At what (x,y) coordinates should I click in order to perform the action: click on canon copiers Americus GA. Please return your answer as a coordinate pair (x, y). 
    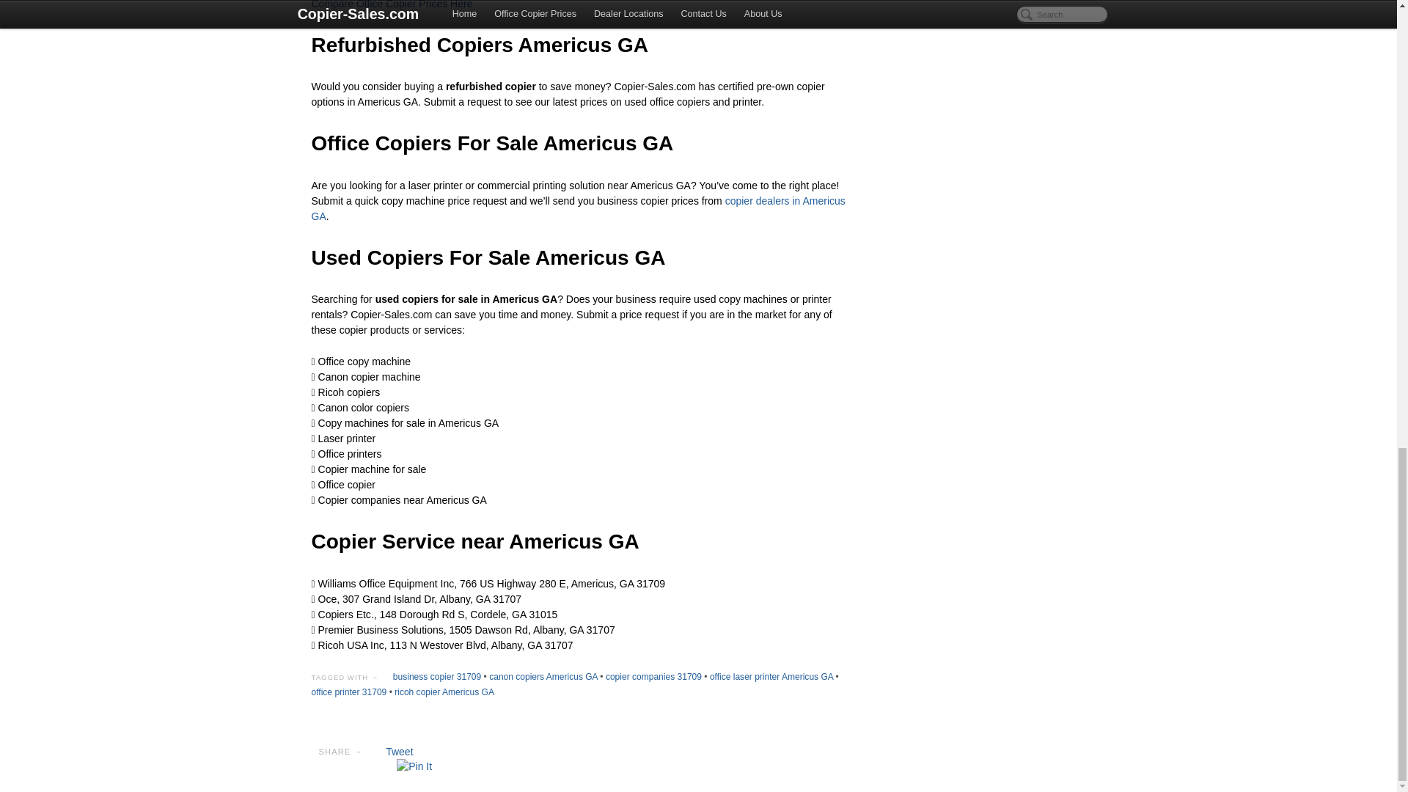
    Looking at the image, I should click on (543, 676).